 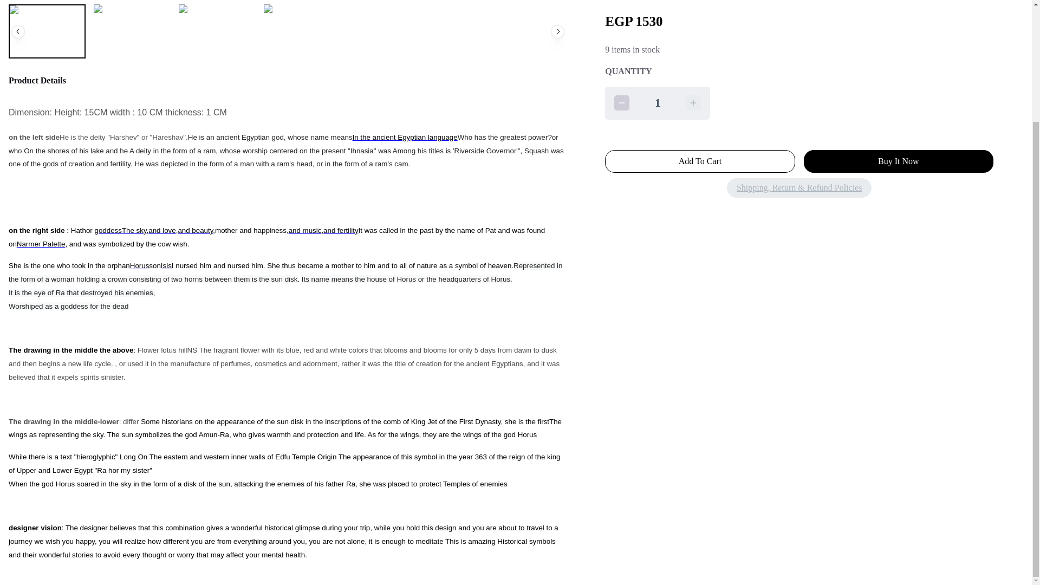 What do you see at coordinates (41, 243) in the screenshot?
I see `Narmer Palette` at bounding box center [41, 243].